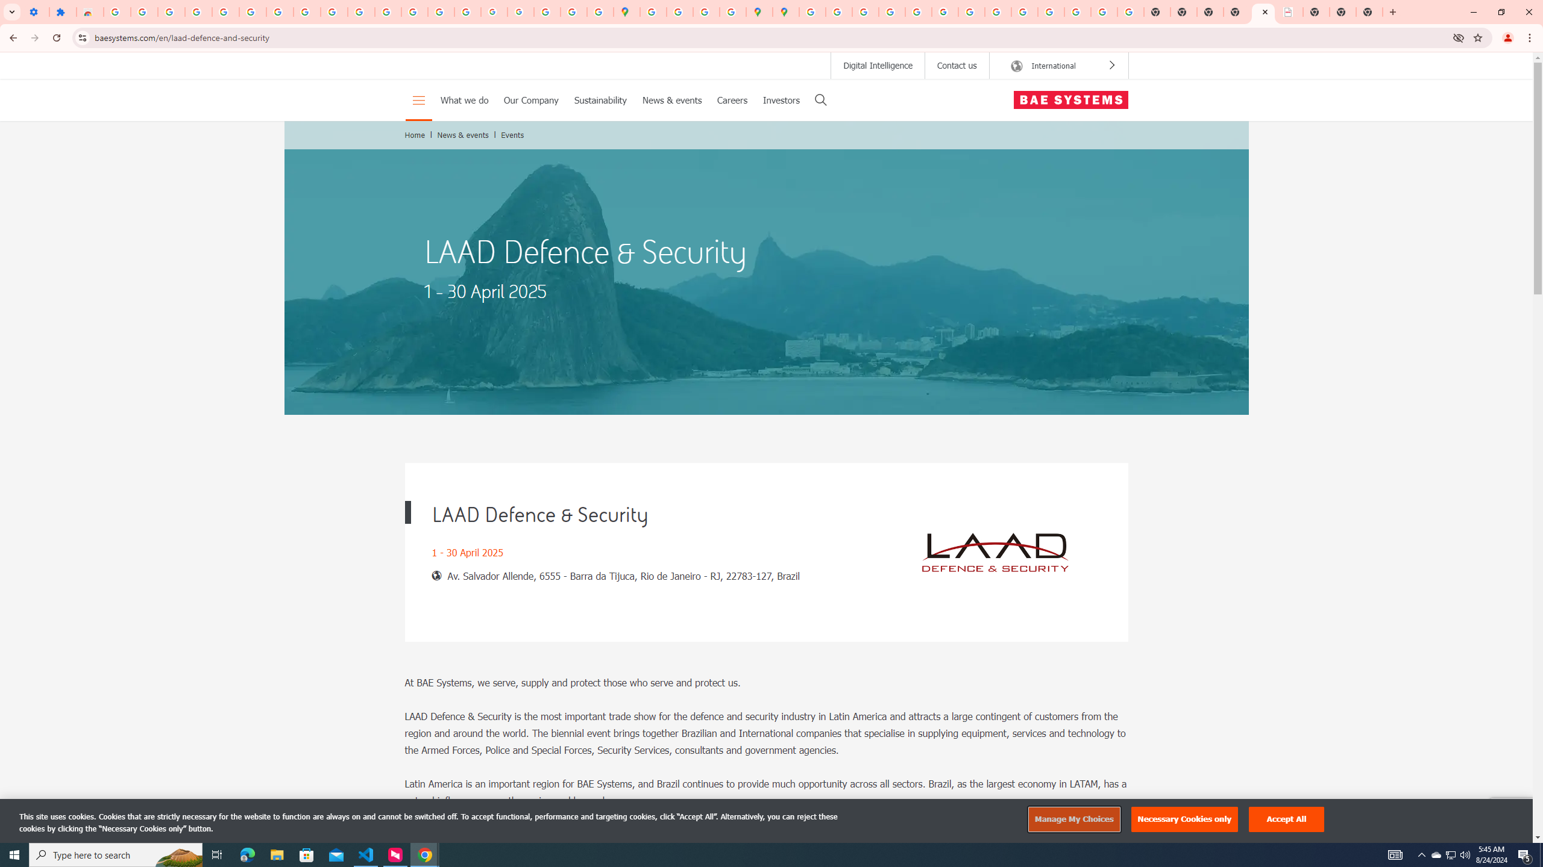 Image resolution: width=1543 pixels, height=867 pixels. What do you see at coordinates (781, 100) in the screenshot?
I see `Investors` at bounding box center [781, 100].